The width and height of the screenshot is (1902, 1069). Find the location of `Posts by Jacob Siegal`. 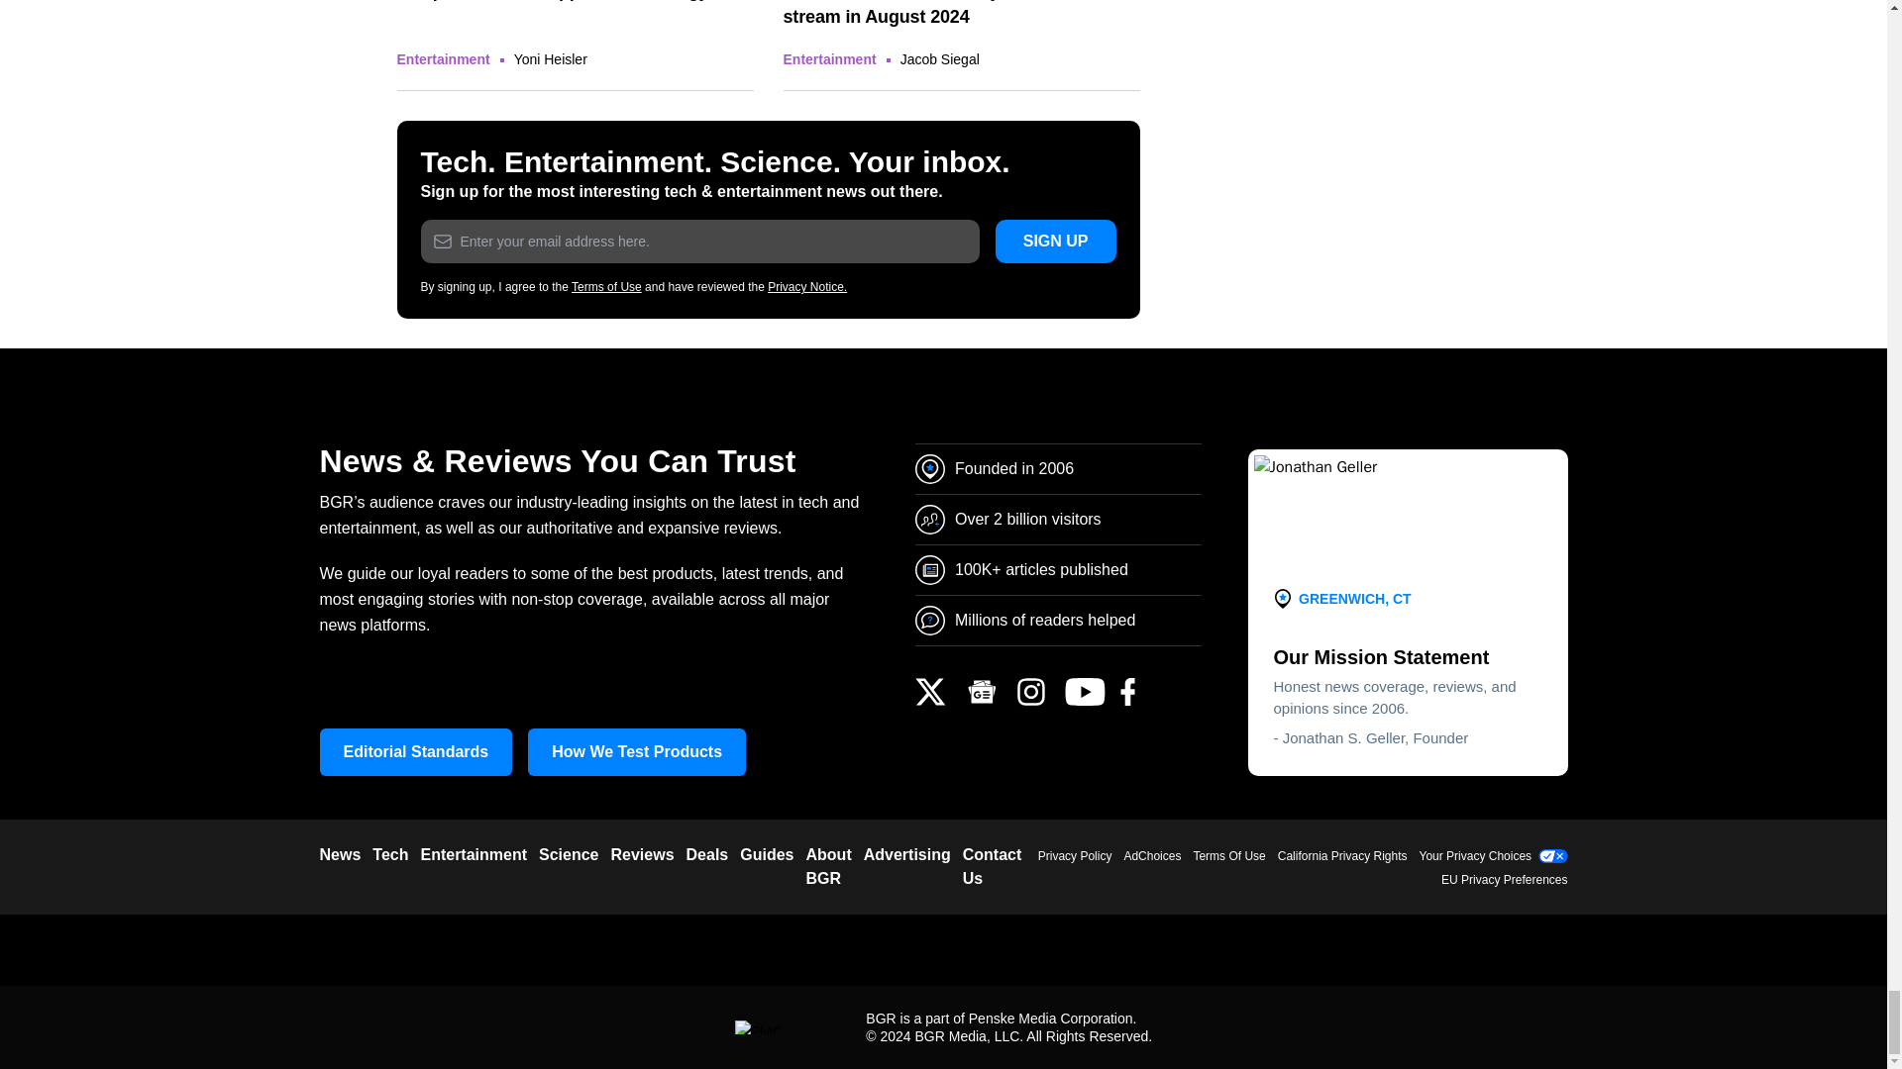

Posts by Jacob Siegal is located at coordinates (939, 59).